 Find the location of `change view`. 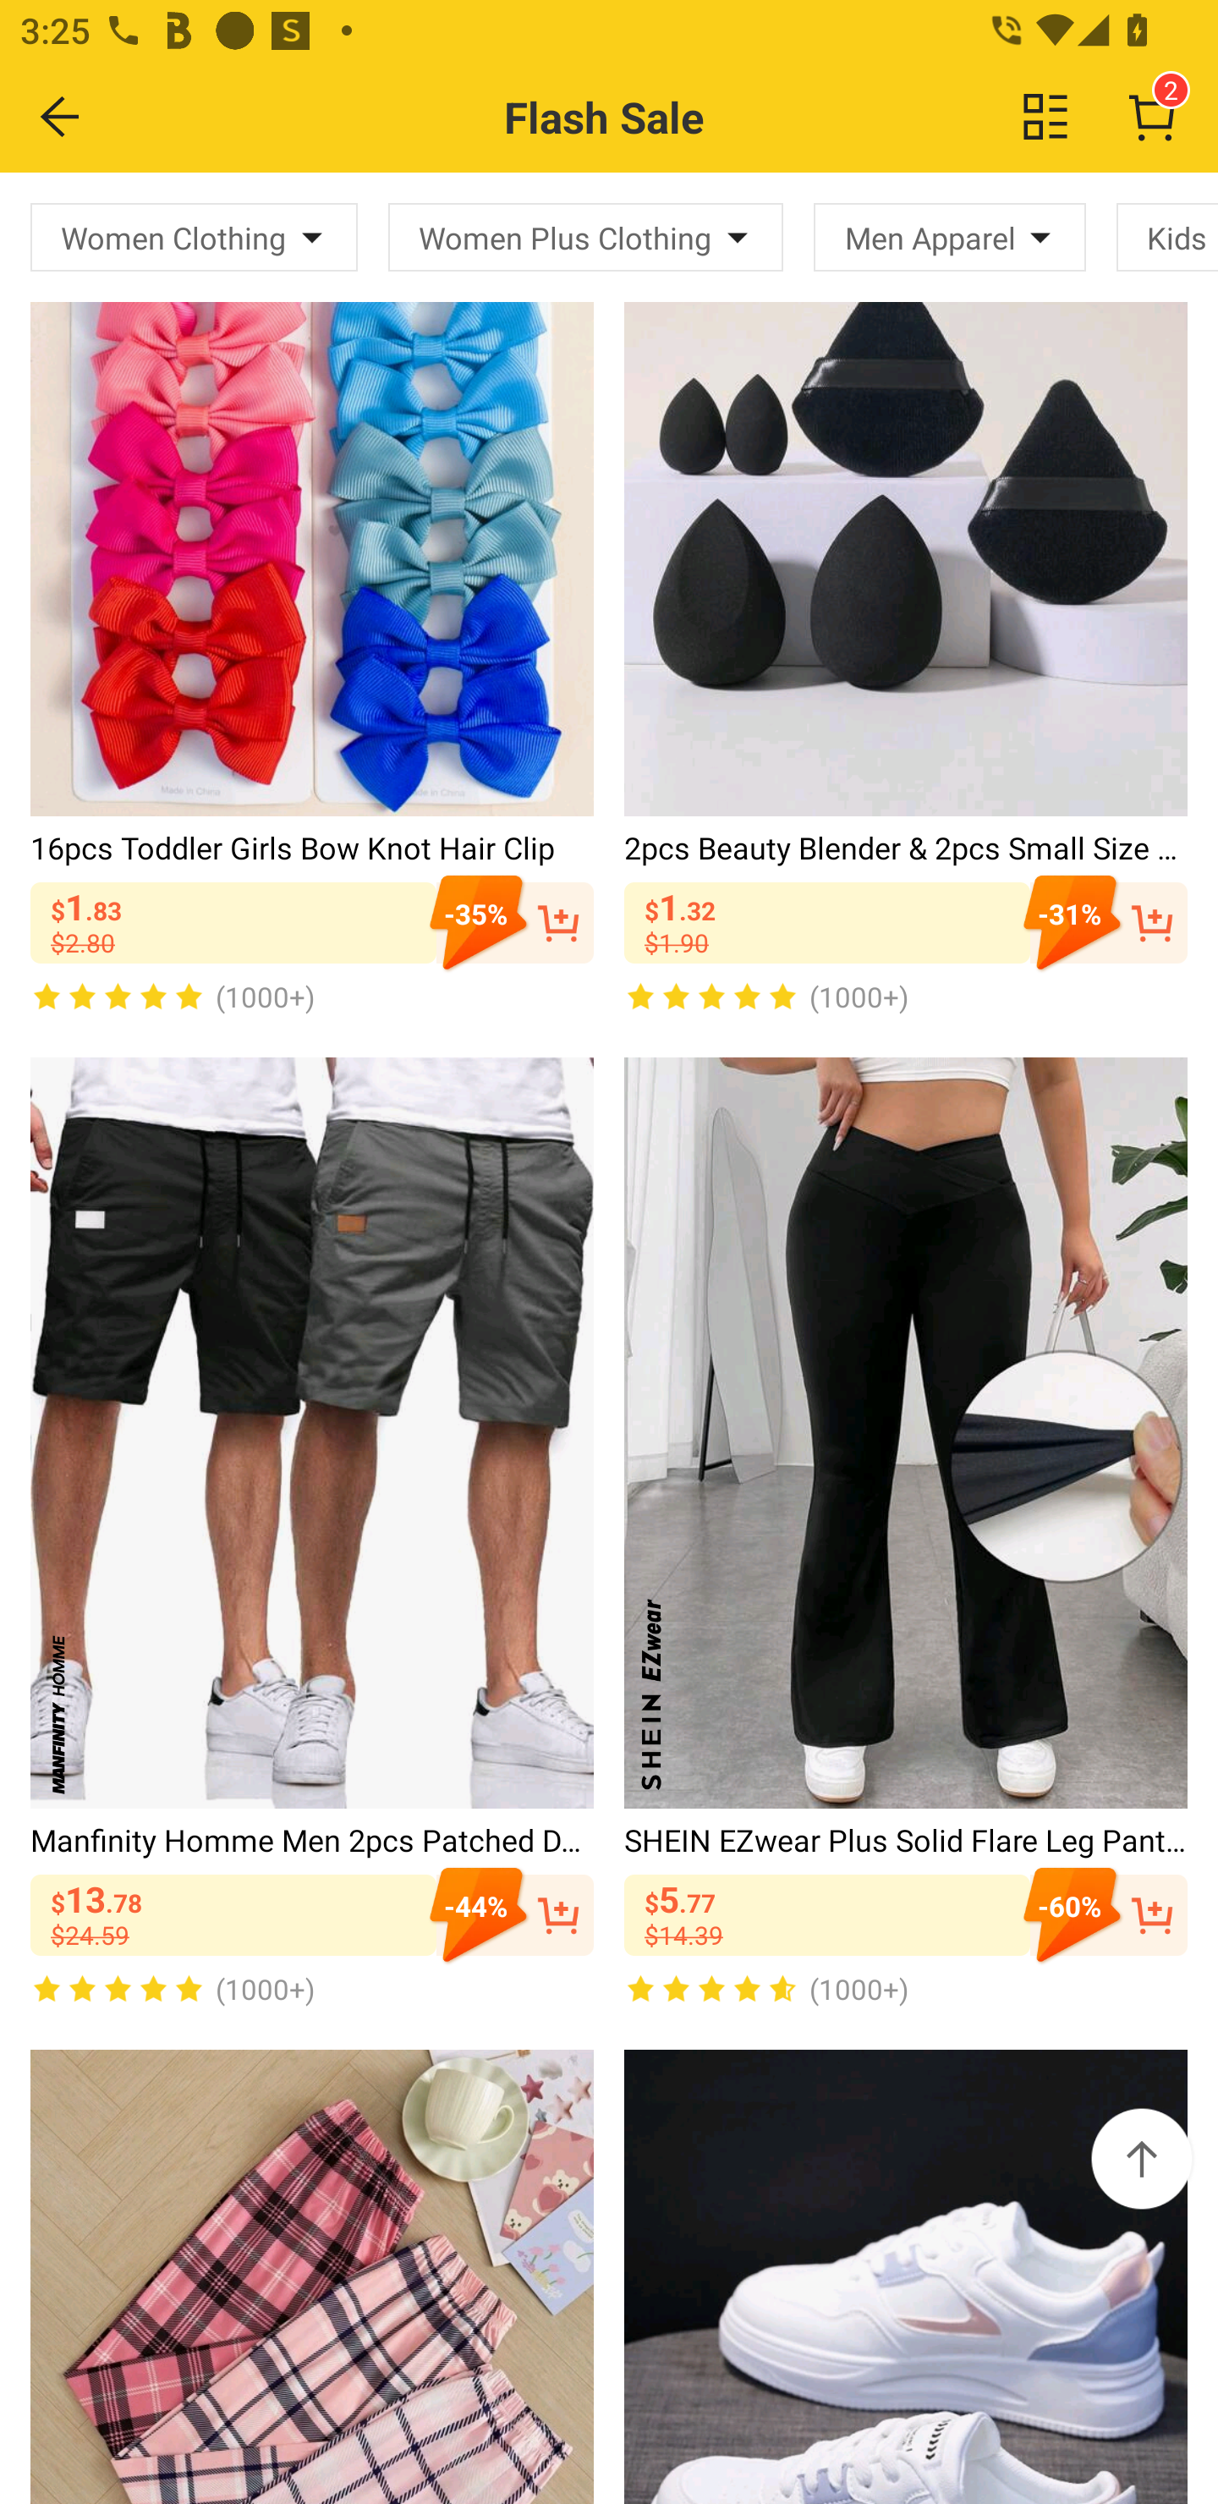

change view is located at coordinates (1045, 116).